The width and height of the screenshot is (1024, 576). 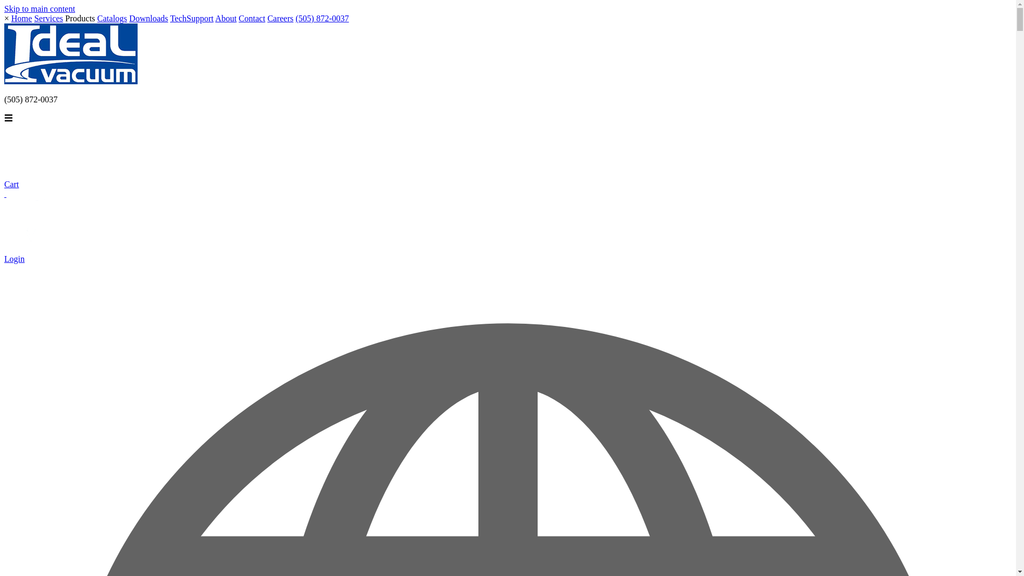 What do you see at coordinates (148, 18) in the screenshot?
I see `Downloads` at bounding box center [148, 18].